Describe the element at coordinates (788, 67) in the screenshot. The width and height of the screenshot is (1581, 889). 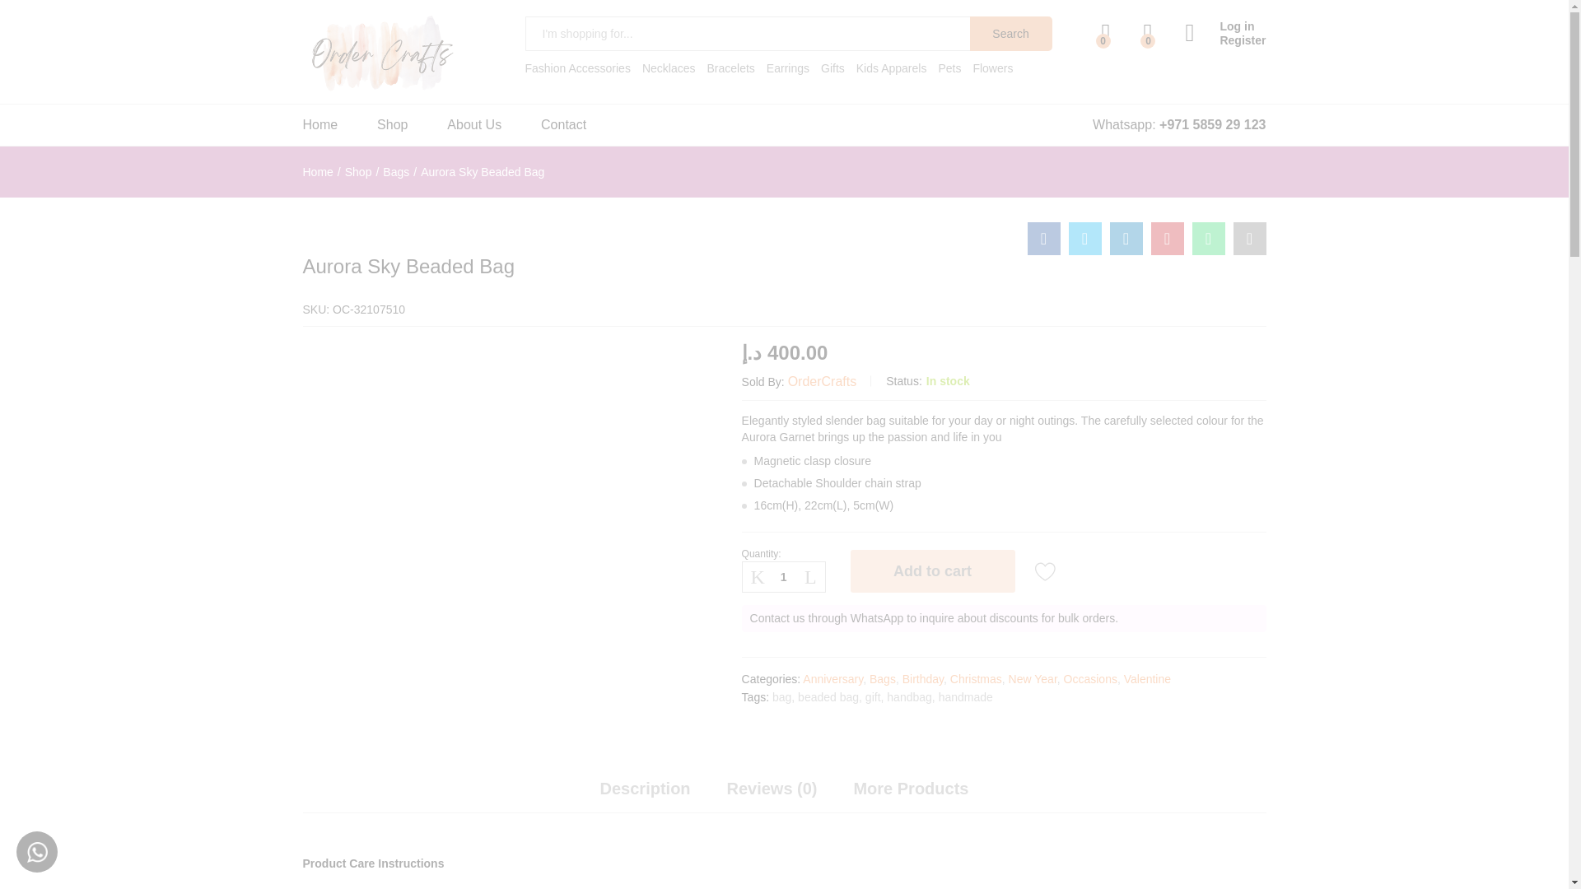
I see `Earrings` at that location.